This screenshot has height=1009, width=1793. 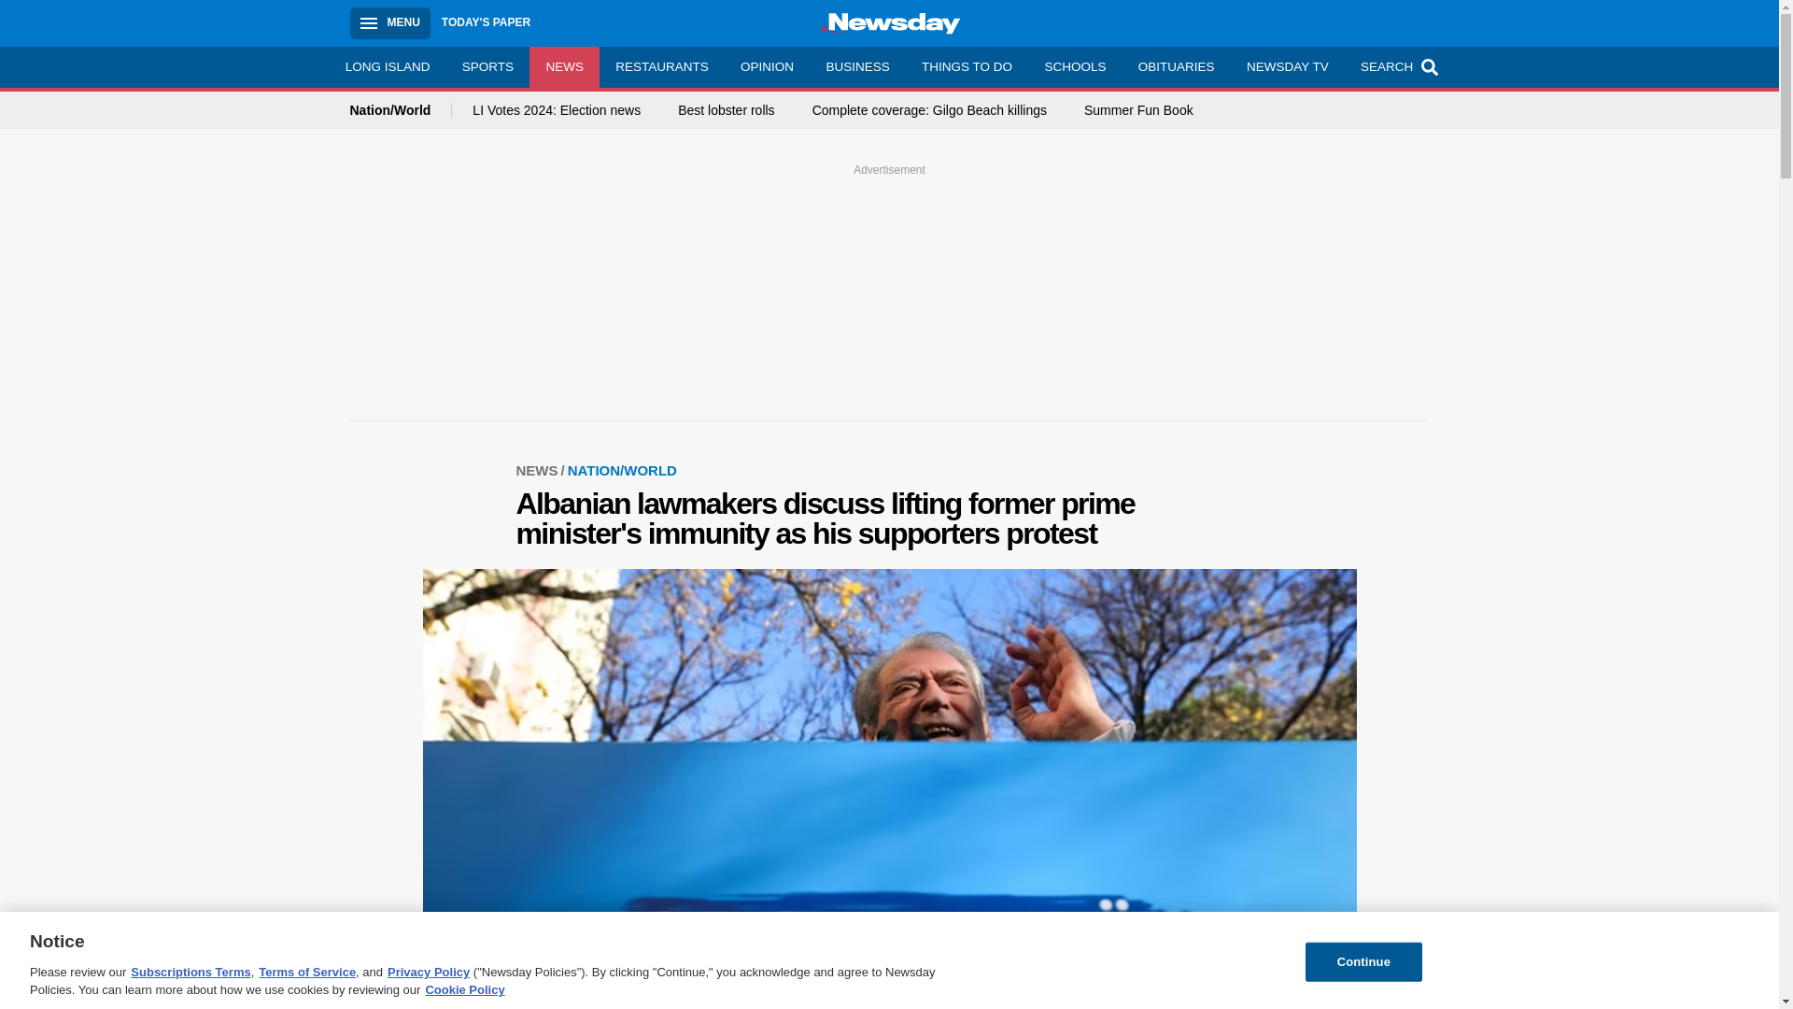 What do you see at coordinates (1397, 66) in the screenshot?
I see `SEARCH` at bounding box center [1397, 66].